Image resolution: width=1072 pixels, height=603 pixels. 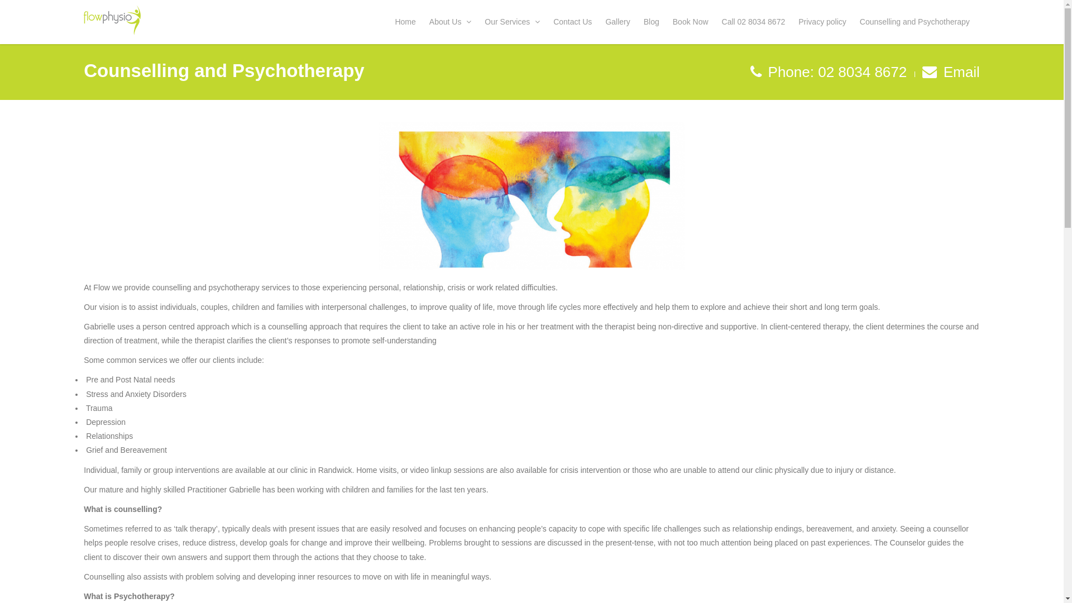 I want to click on Blog, so click(x=654, y=25).